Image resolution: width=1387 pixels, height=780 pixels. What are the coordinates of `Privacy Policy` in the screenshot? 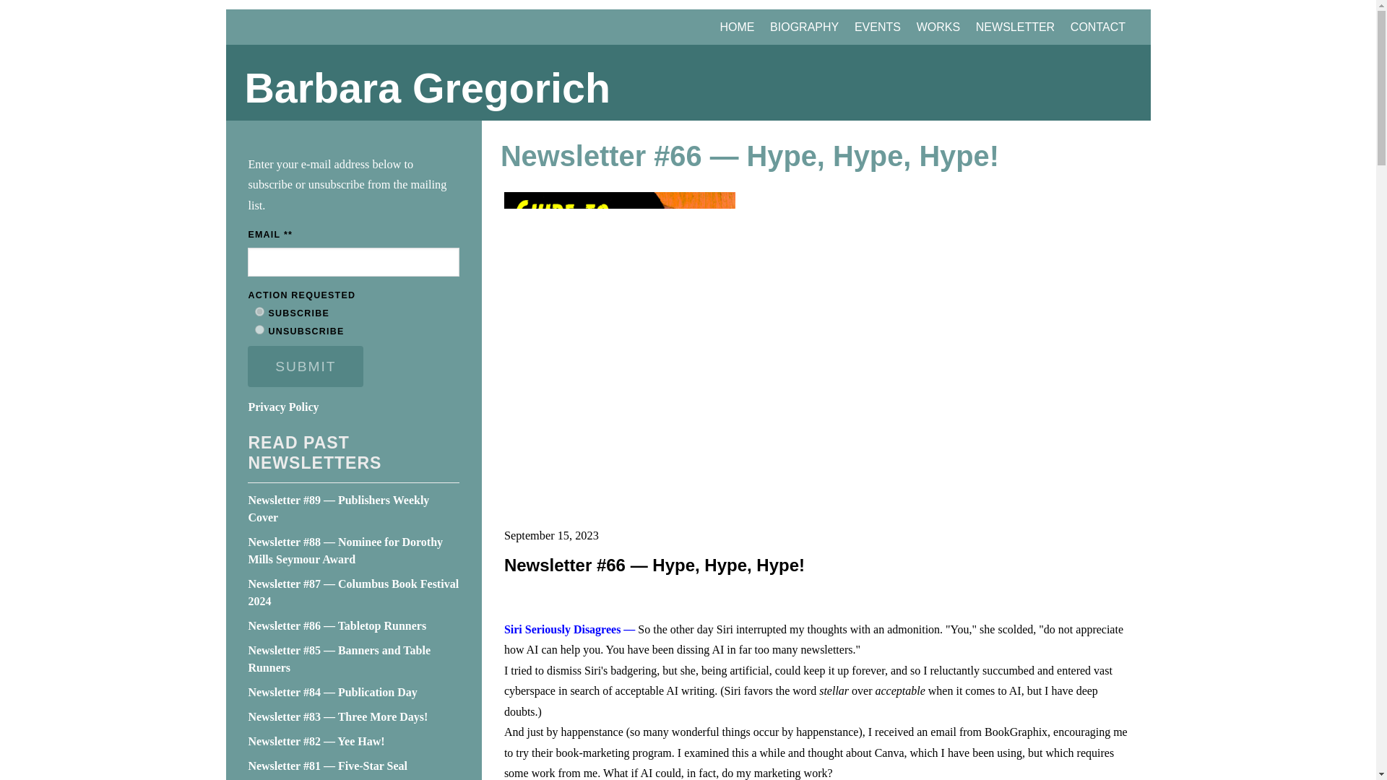 It's located at (283, 407).